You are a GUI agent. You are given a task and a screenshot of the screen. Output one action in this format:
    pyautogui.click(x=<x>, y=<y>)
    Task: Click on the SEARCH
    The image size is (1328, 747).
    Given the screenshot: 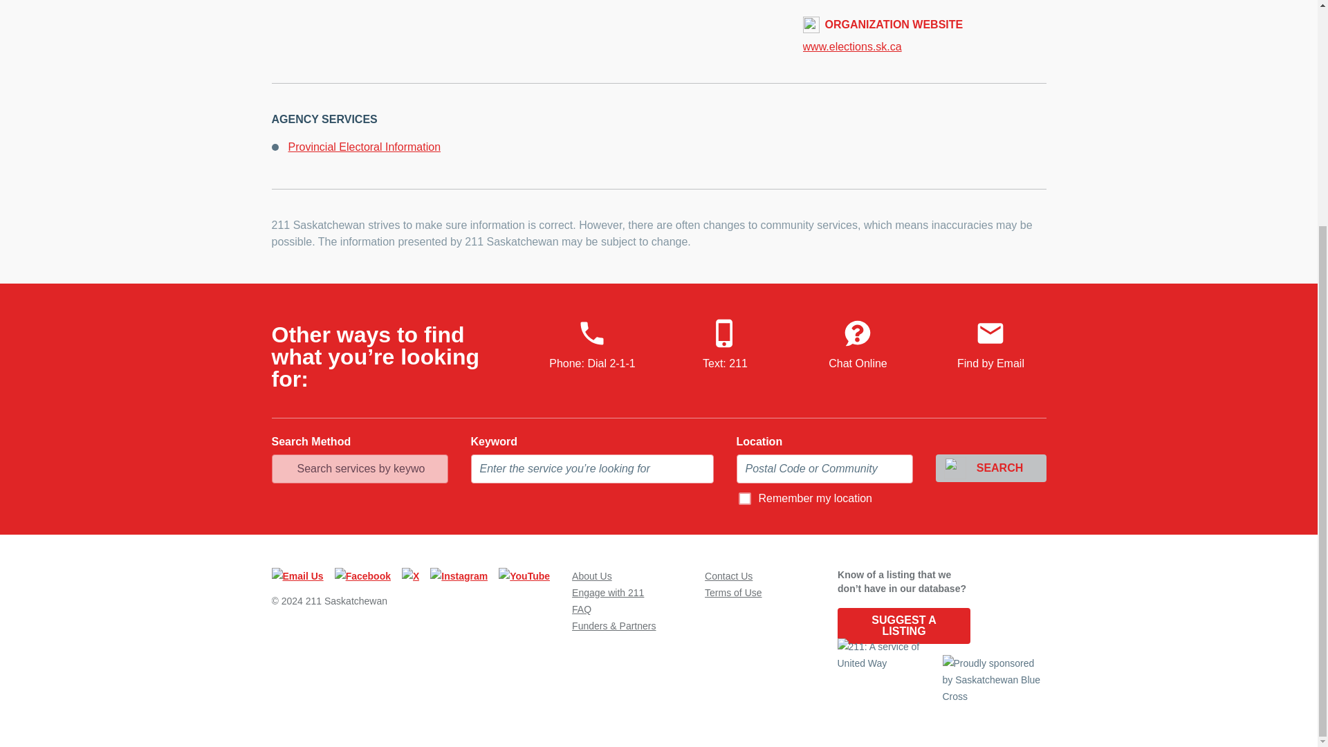 What is the action you would take?
    pyautogui.click(x=990, y=468)
    